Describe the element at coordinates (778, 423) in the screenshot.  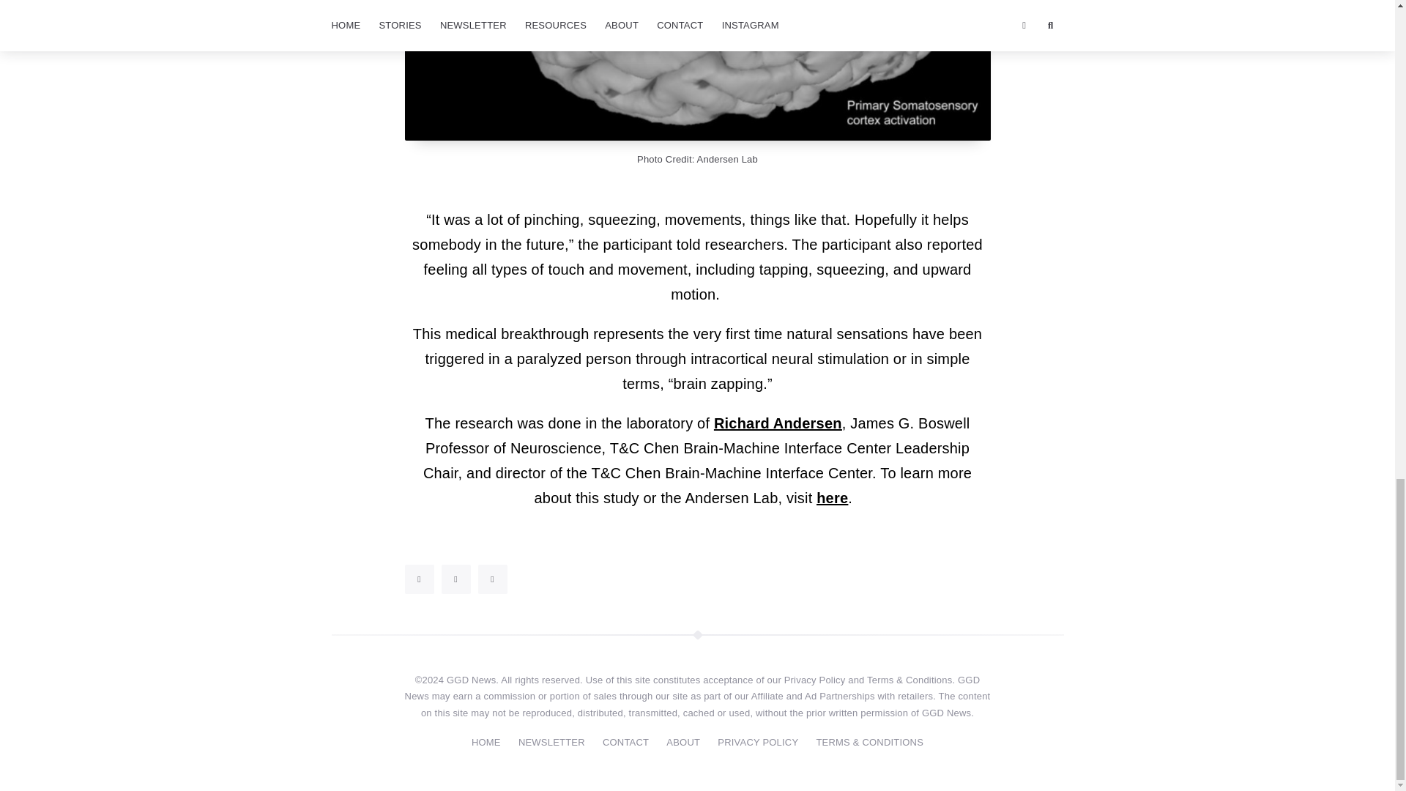
I see `Richard Andersen` at that location.